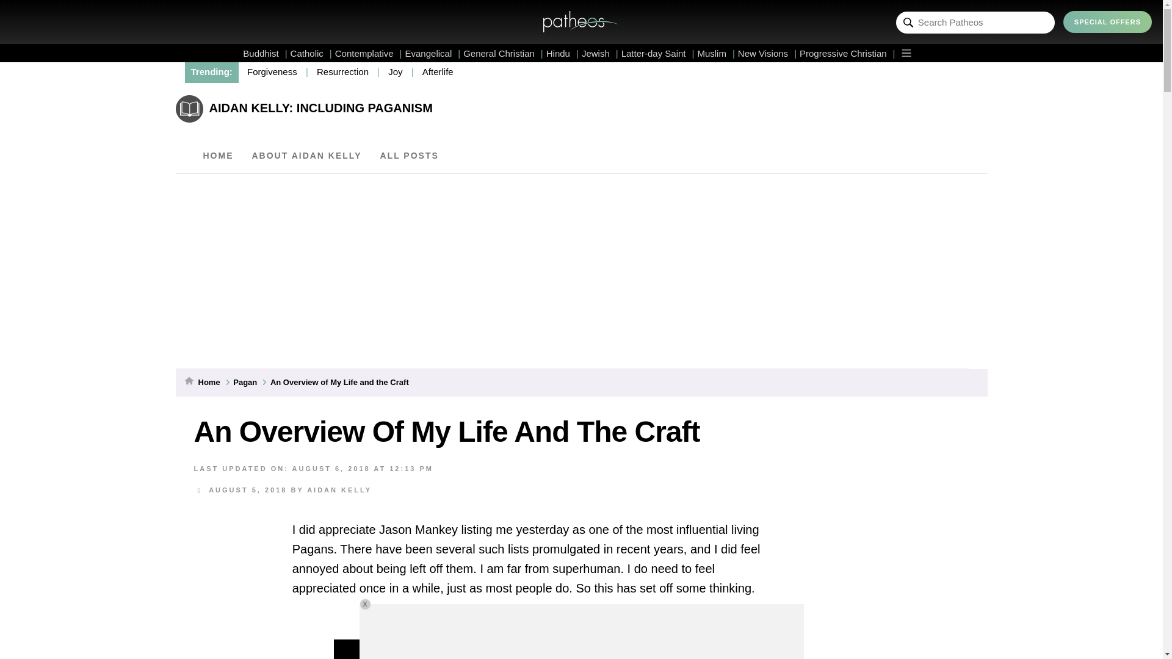 This screenshot has height=659, width=1172. Describe the element at coordinates (1107, 22) in the screenshot. I see `SPECIAL OFFERS` at that location.